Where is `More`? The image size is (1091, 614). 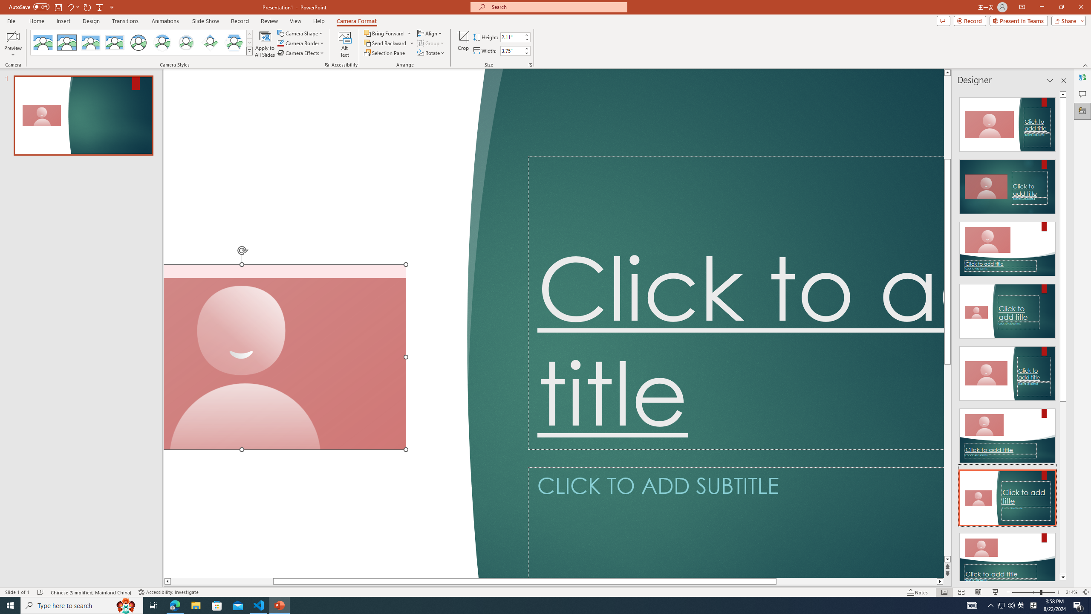 More is located at coordinates (526, 49).